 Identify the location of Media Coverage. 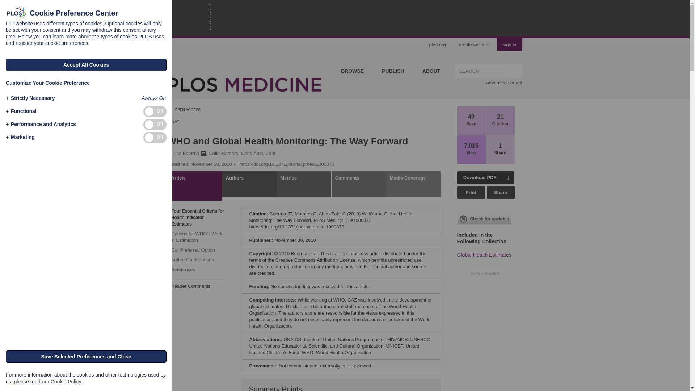
(413, 184).